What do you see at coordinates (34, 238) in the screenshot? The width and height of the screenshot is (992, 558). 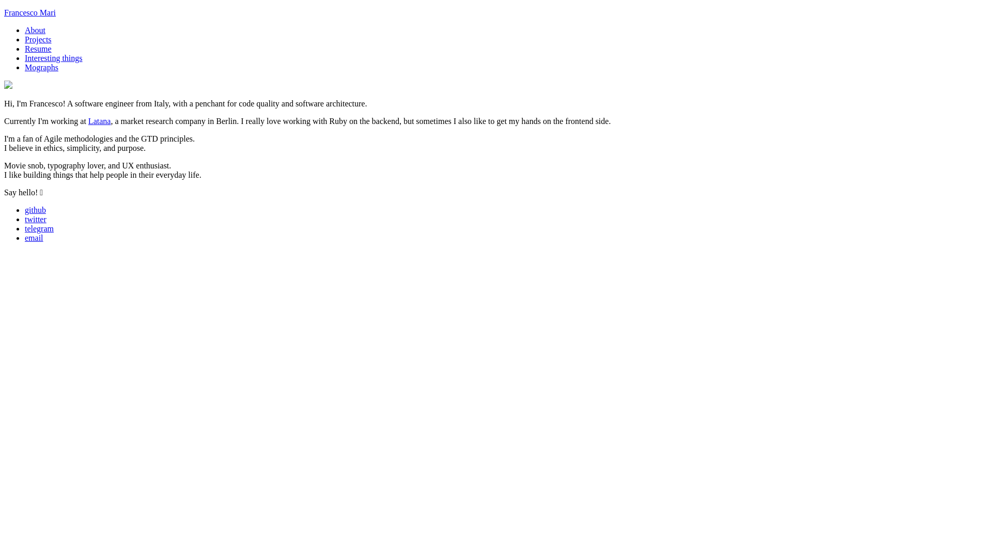 I see `email` at bounding box center [34, 238].